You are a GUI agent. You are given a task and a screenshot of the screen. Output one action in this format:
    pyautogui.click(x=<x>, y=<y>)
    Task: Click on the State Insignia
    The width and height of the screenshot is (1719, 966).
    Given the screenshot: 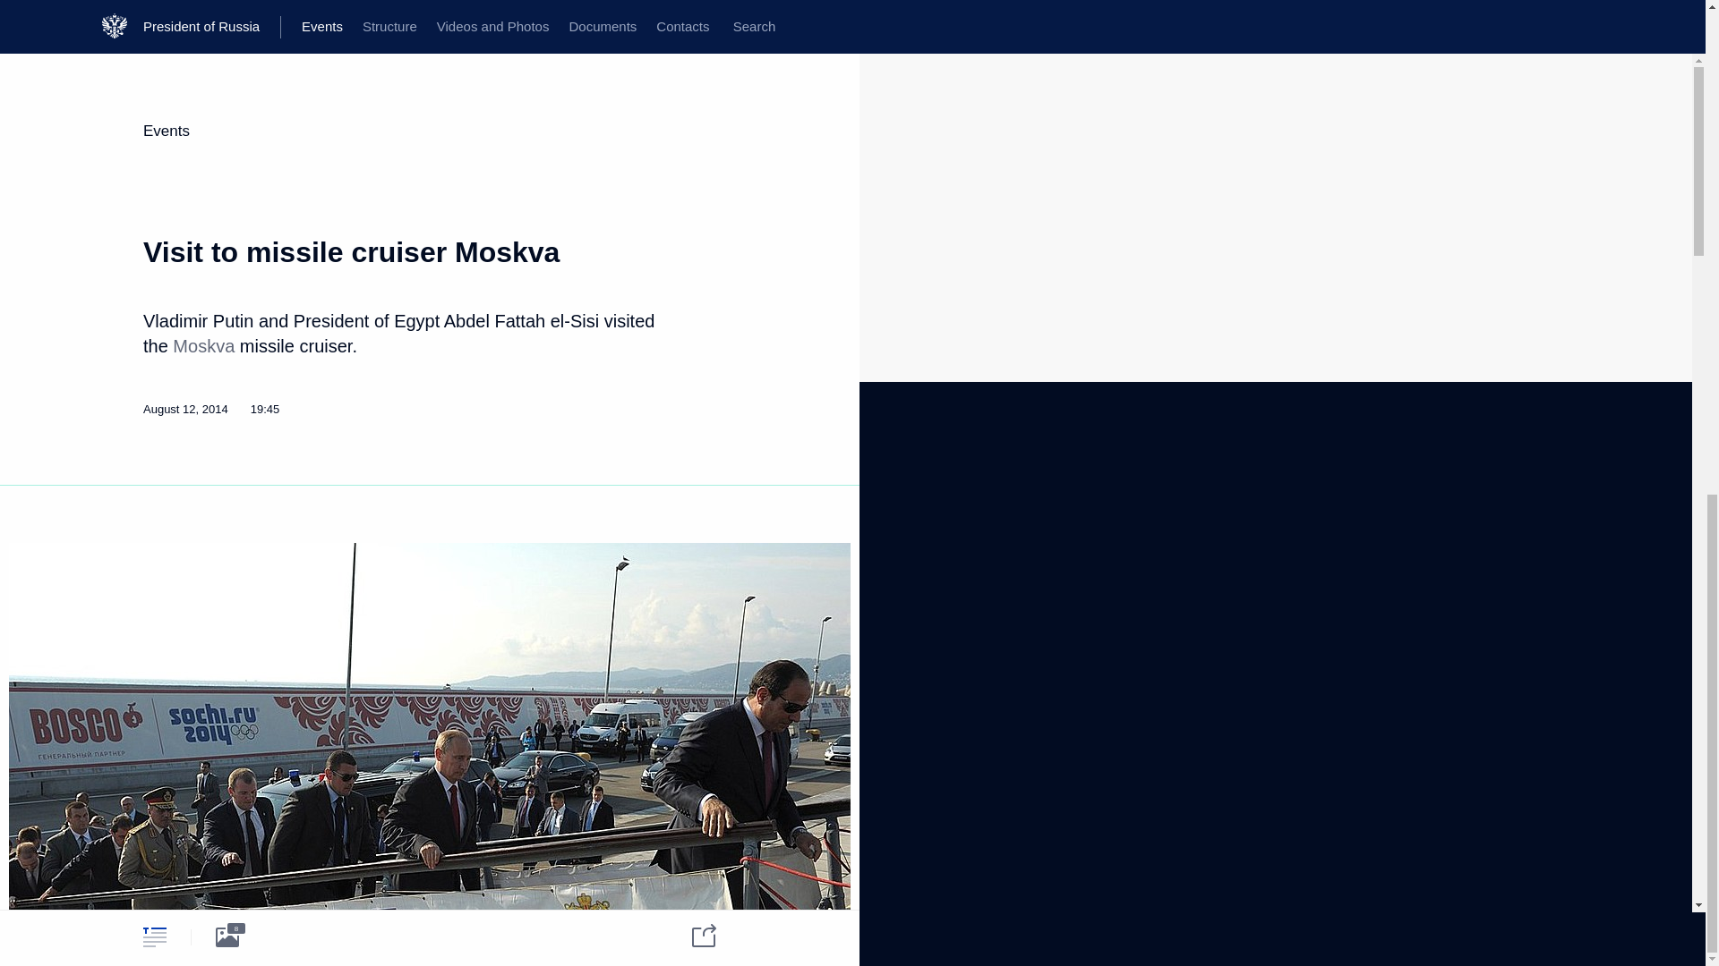 What is the action you would take?
    pyautogui.click(x=338, y=580)
    